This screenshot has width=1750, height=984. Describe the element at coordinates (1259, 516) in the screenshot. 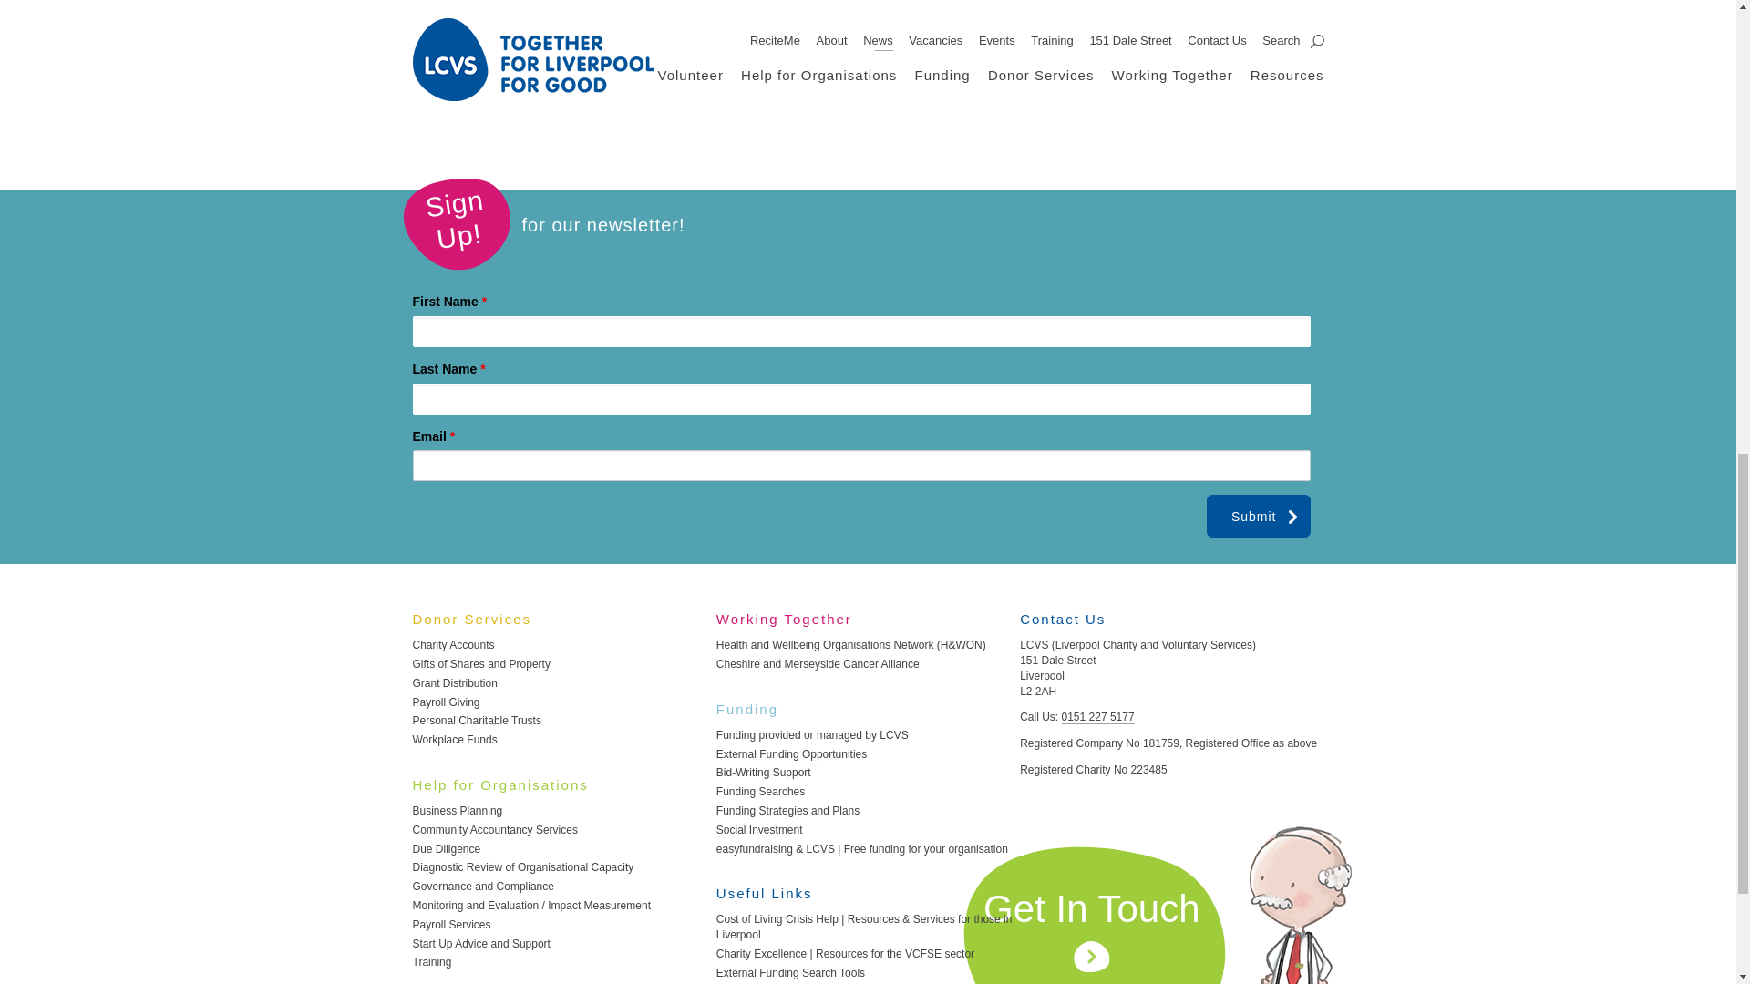

I see `Submit` at that location.